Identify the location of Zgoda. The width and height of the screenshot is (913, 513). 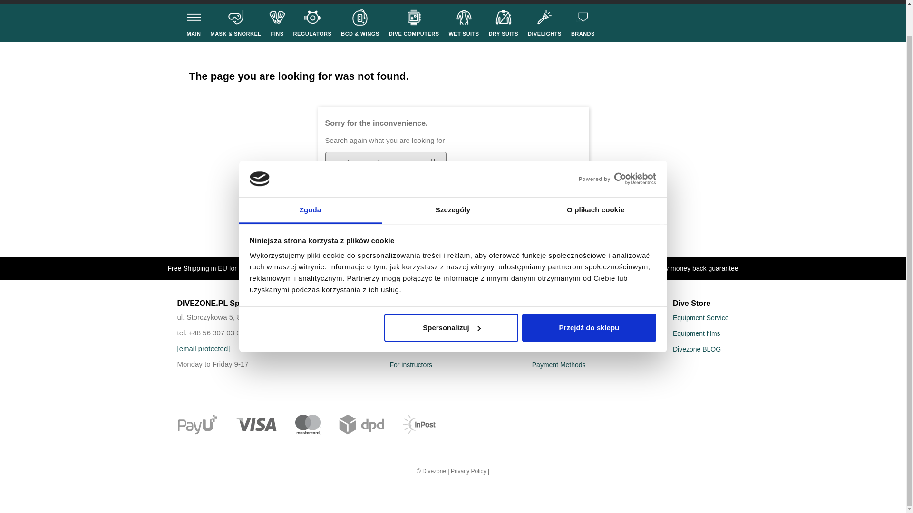
(310, 179).